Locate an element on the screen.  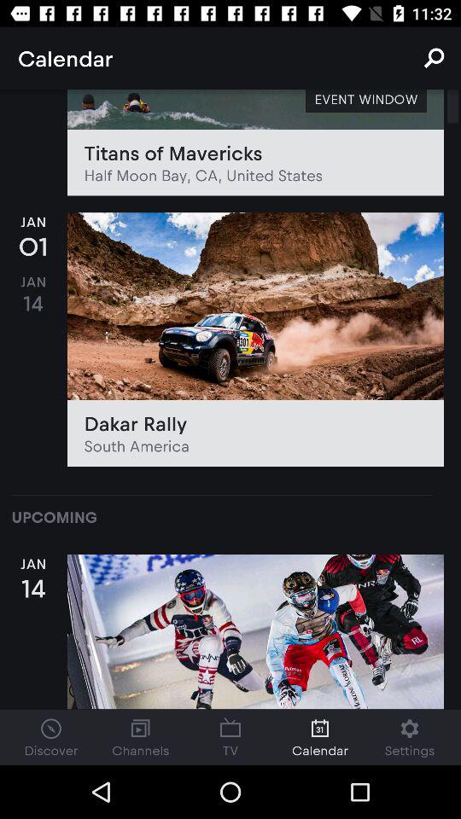
launch item next to the calendar icon is located at coordinates (434, 58).